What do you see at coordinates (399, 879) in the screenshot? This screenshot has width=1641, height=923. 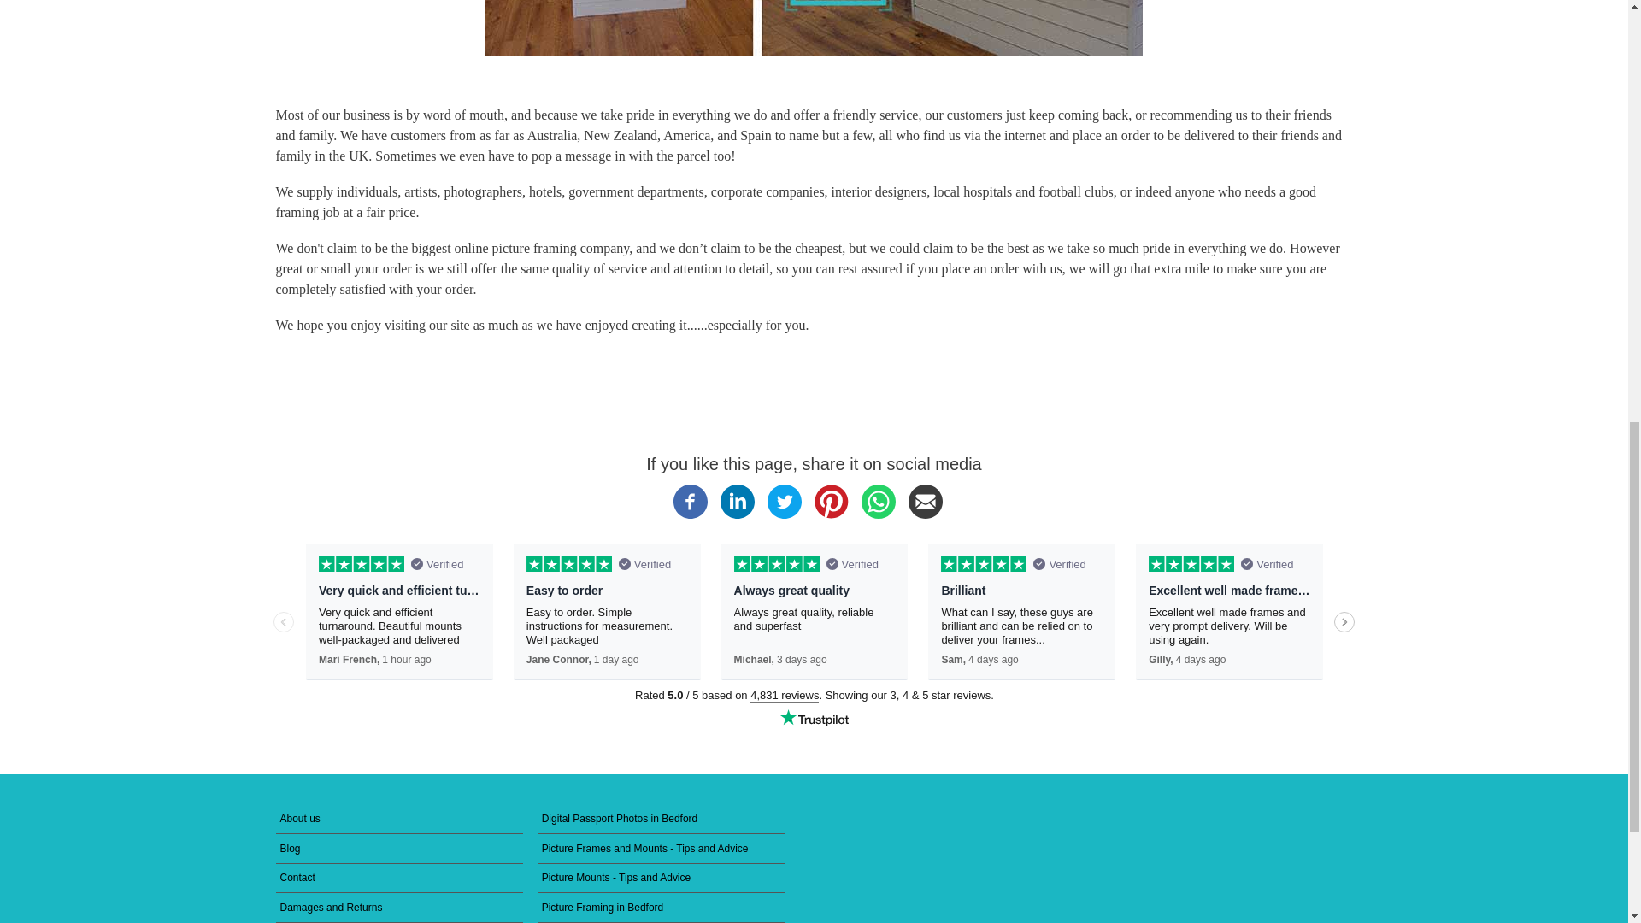 I see `Contact` at bounding box center [399, 879].